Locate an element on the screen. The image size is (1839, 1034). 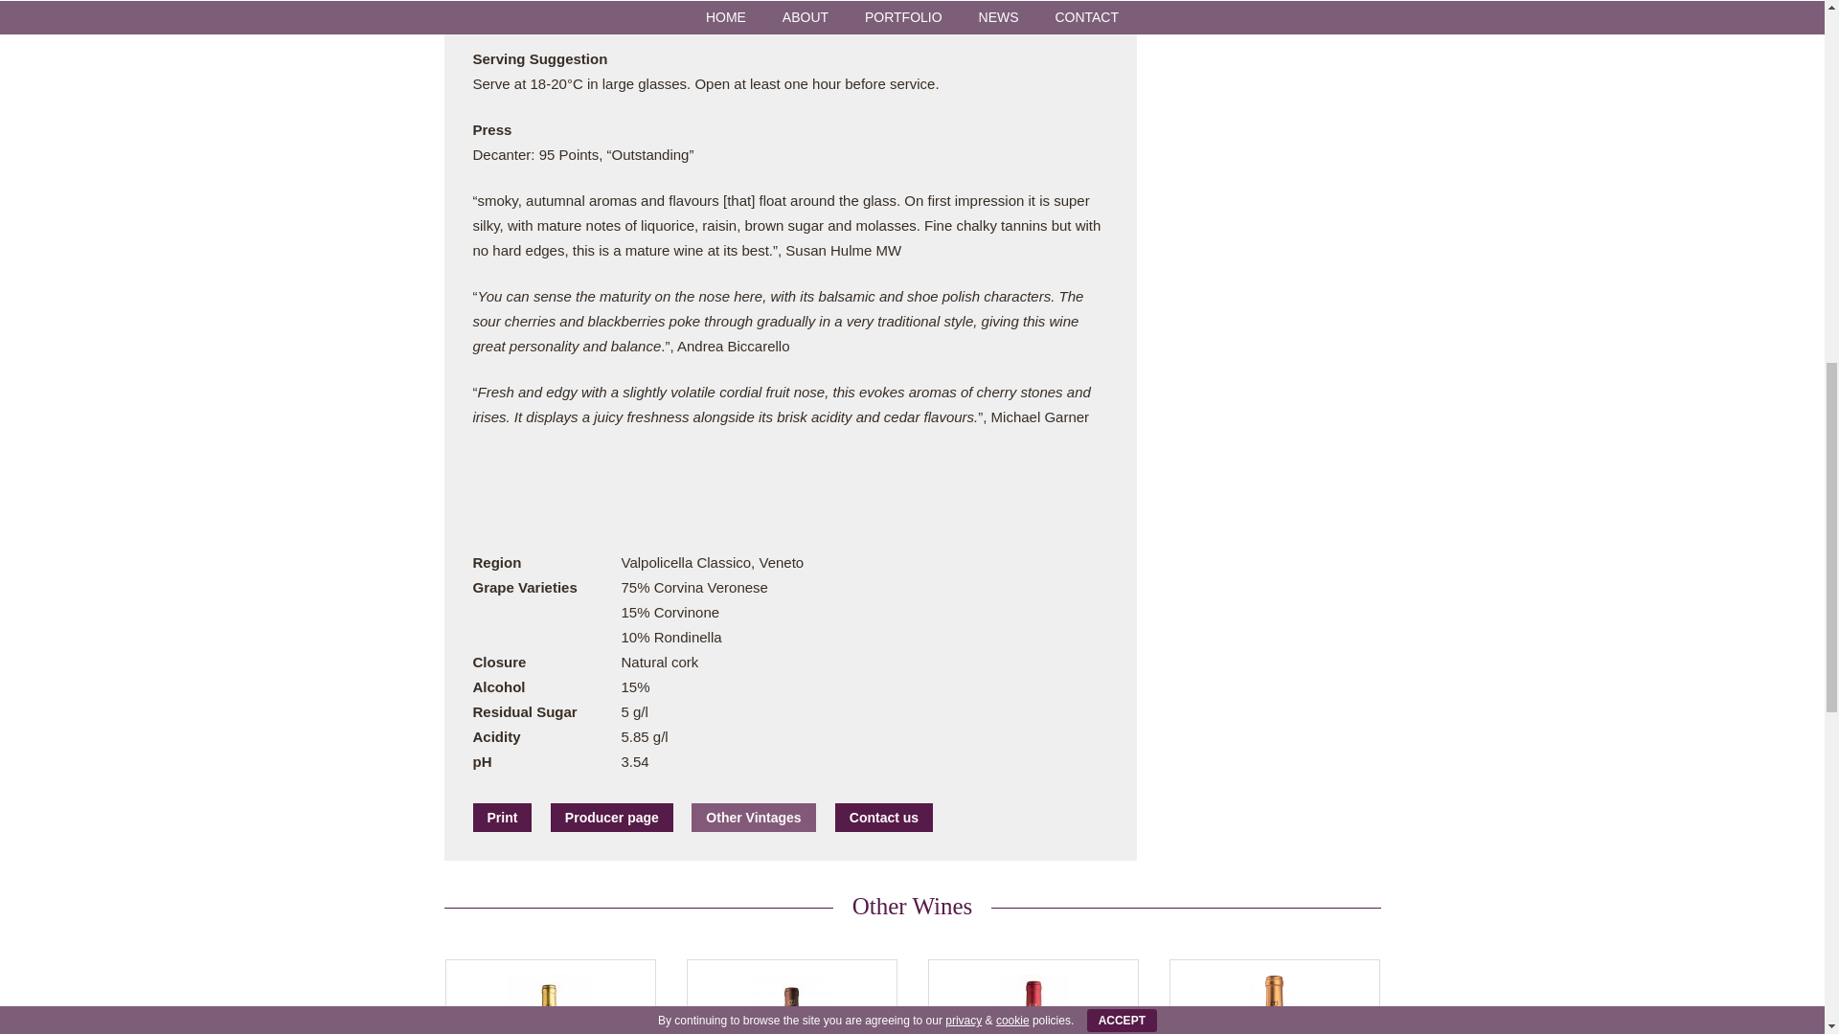
Bardolino 2020 is located at coordinates (1033, 997).